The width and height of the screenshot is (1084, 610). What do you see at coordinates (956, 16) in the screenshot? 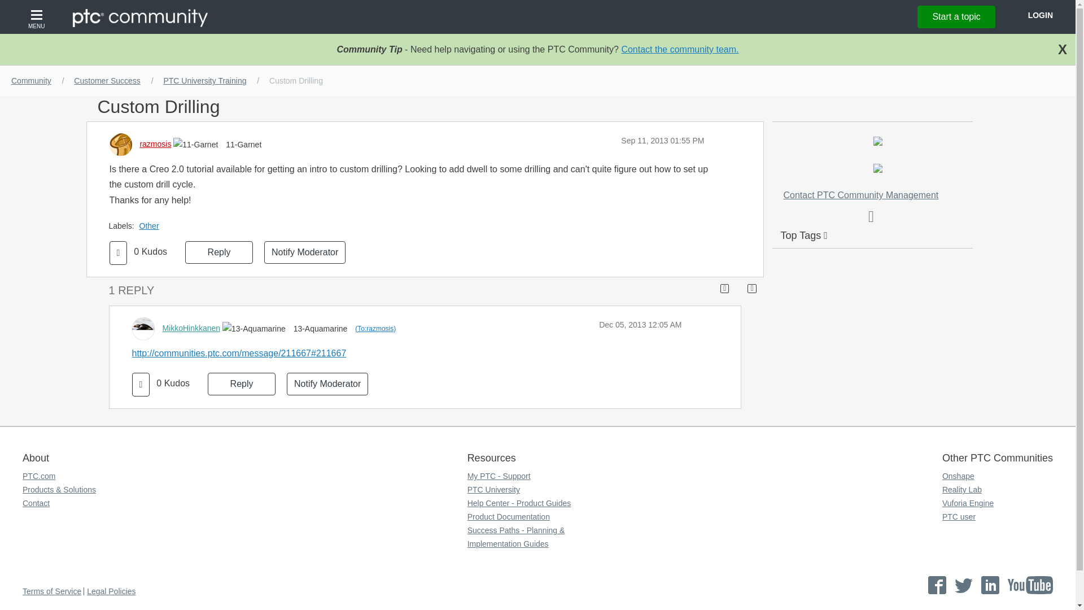
I see `Start a topic` at bounding box center [956, 16].